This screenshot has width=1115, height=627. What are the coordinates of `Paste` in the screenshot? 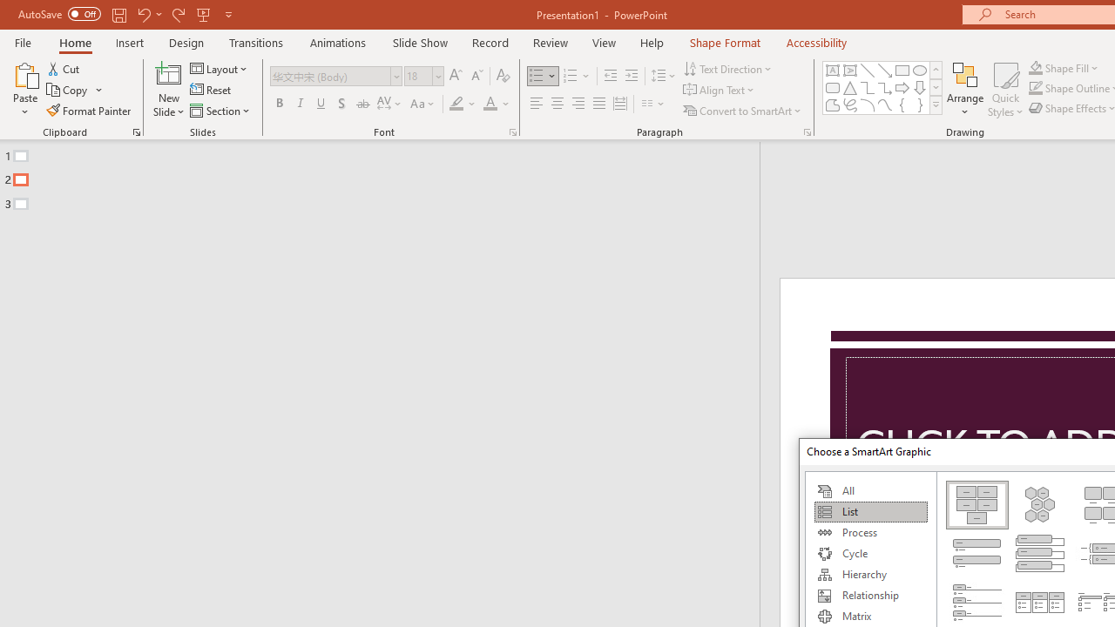 It's located at (24, 89).